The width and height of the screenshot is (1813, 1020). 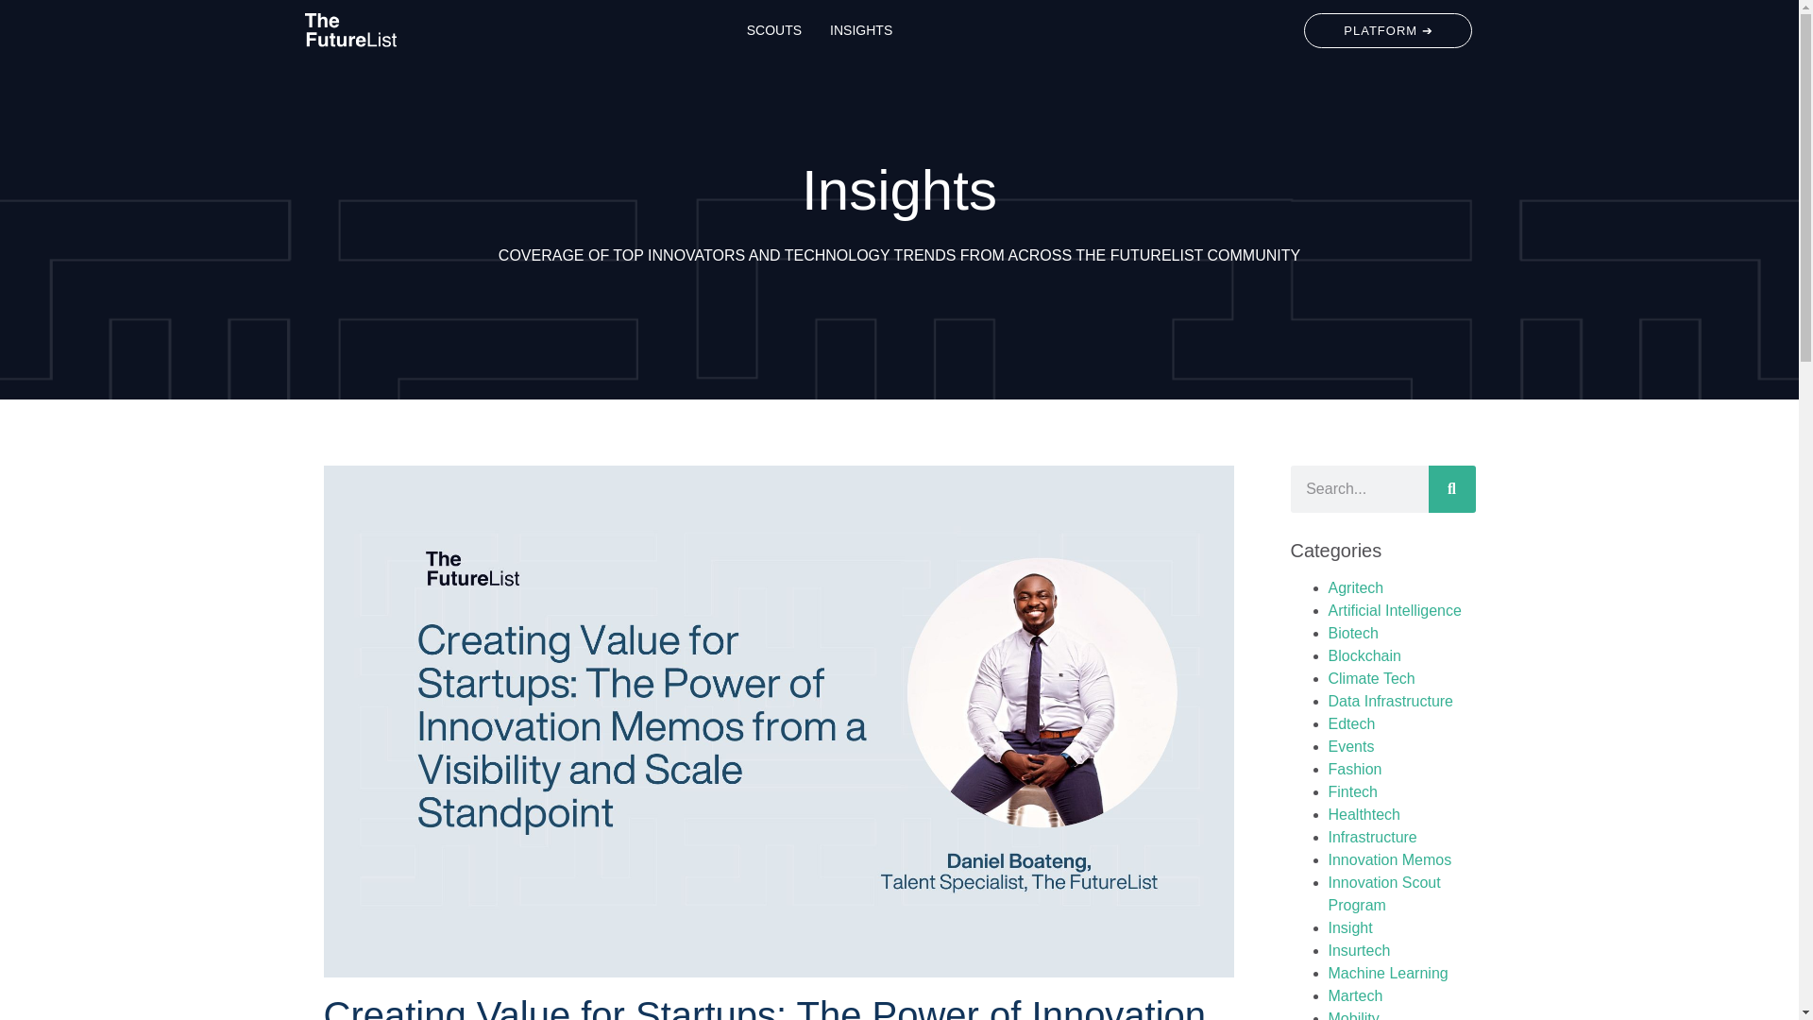 I want to click on Insurtech, so click(x=1358, y=950).